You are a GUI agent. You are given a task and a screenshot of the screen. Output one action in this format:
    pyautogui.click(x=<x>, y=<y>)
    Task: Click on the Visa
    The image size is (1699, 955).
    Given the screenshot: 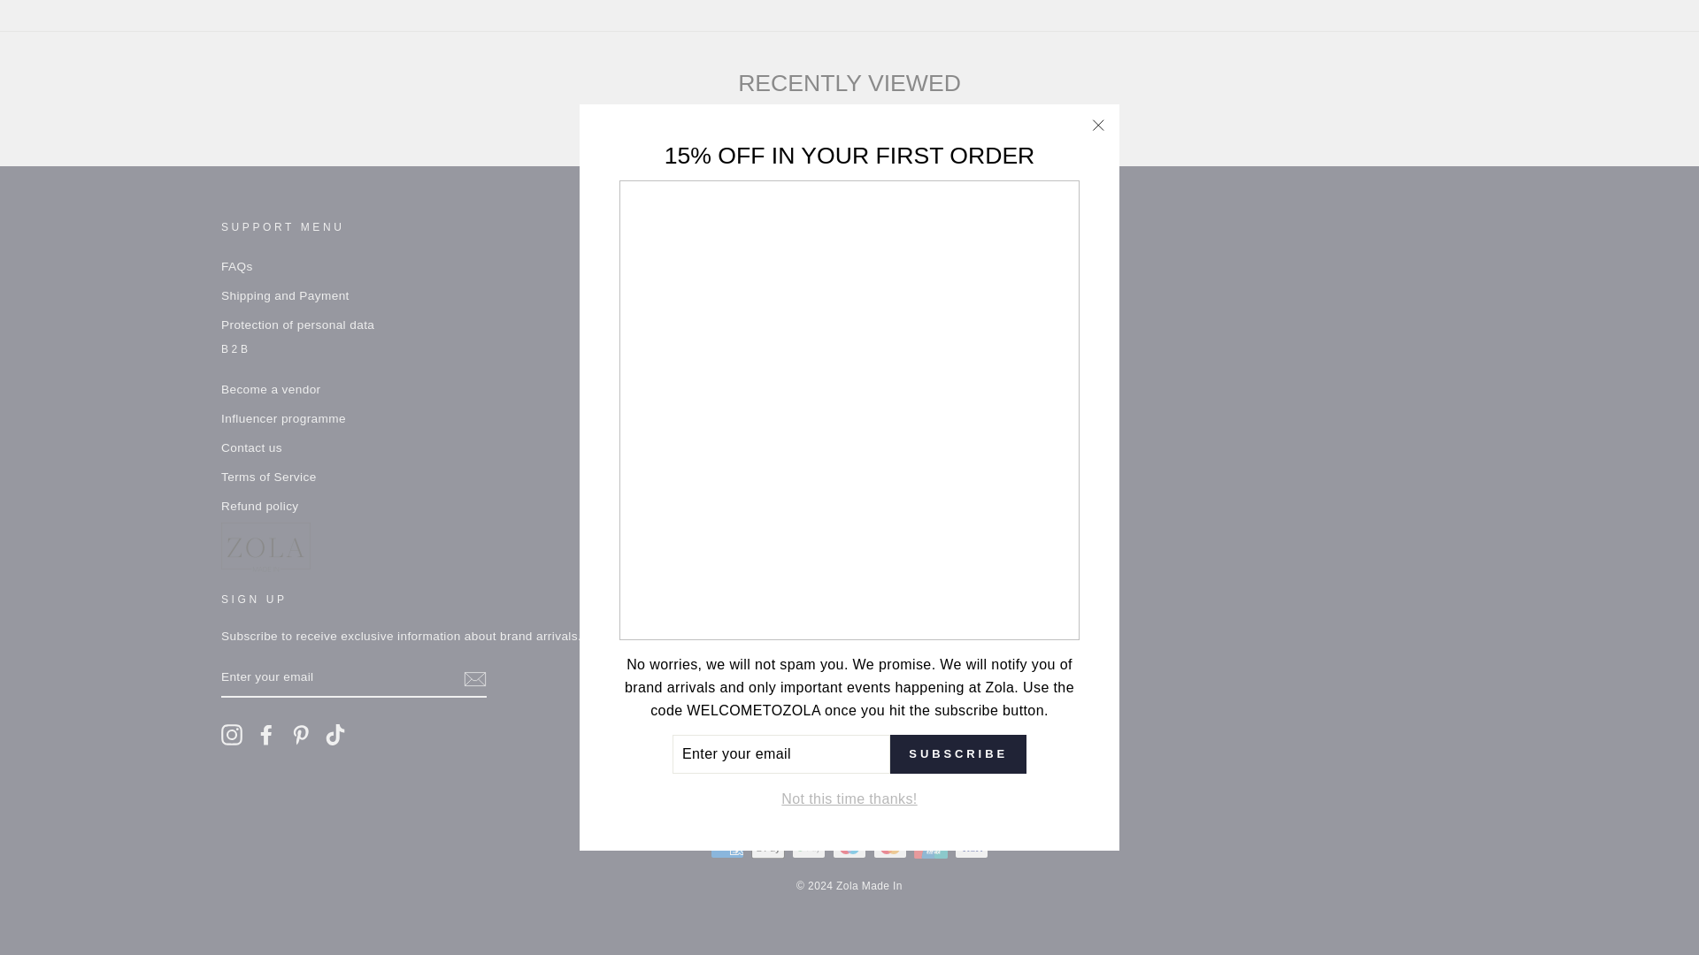 What is the action you would take?
    pyautogui.click(x=972, y=847)
    